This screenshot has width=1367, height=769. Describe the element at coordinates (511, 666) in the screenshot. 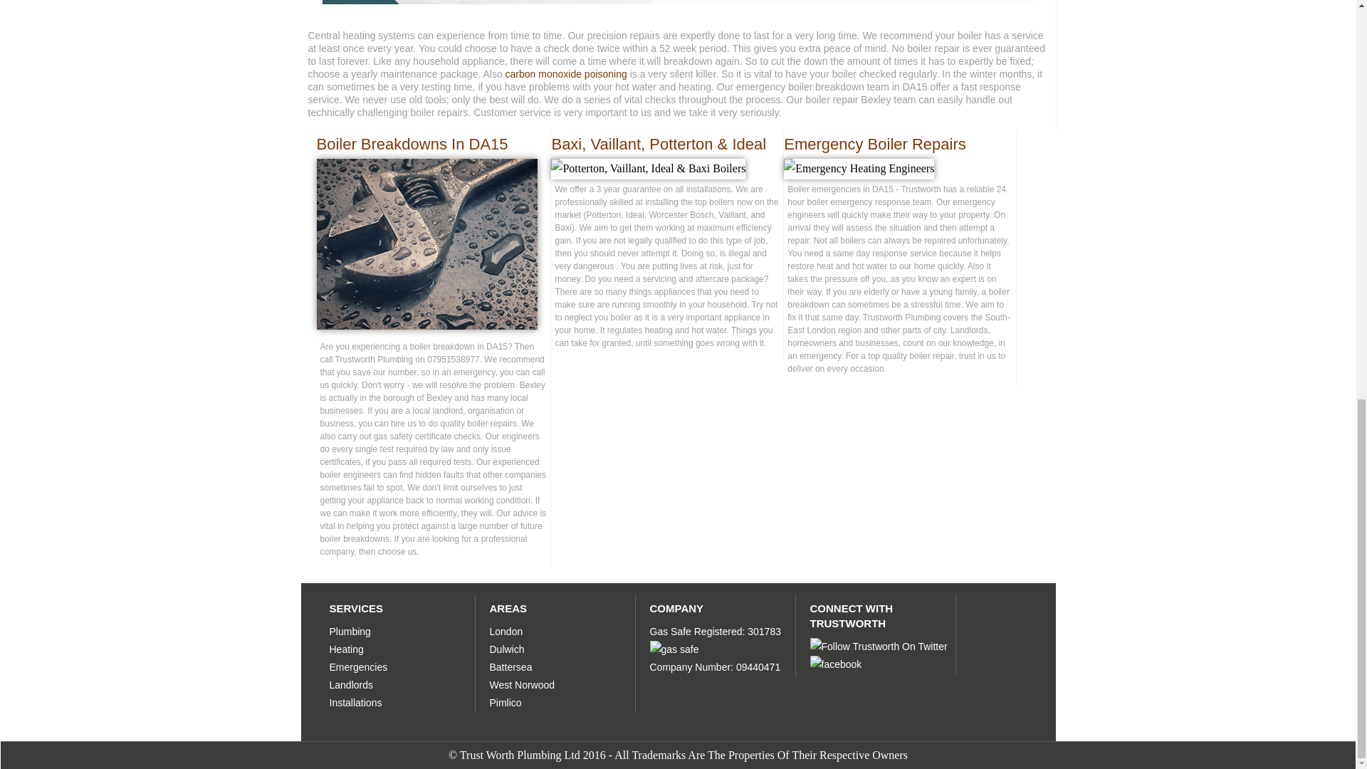

I see `Battersea` at that location.